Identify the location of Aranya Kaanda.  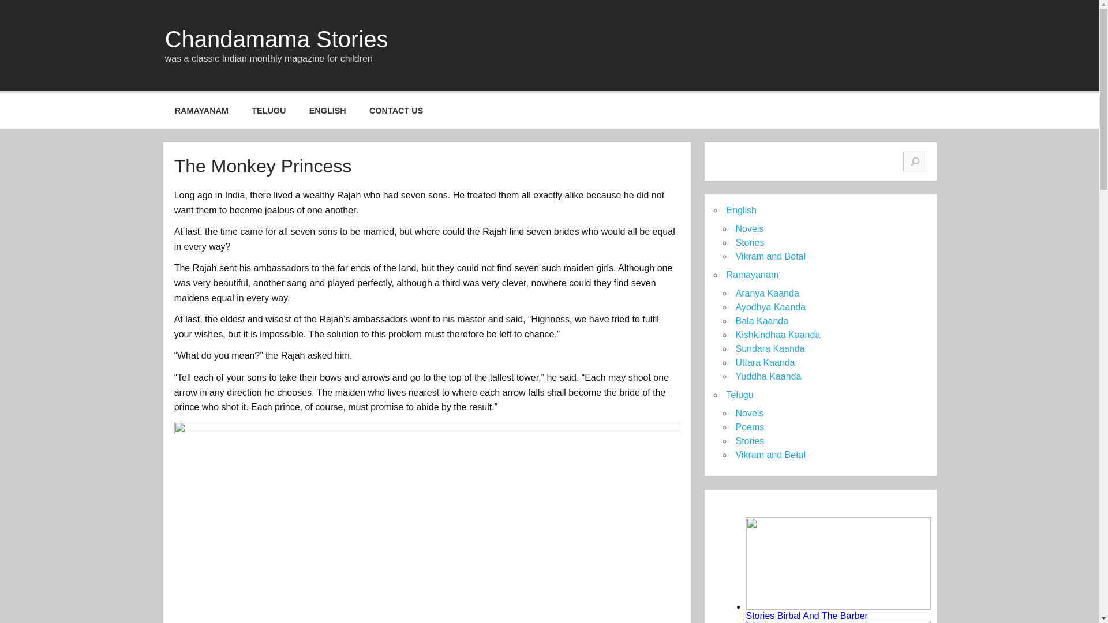
(767, 293).